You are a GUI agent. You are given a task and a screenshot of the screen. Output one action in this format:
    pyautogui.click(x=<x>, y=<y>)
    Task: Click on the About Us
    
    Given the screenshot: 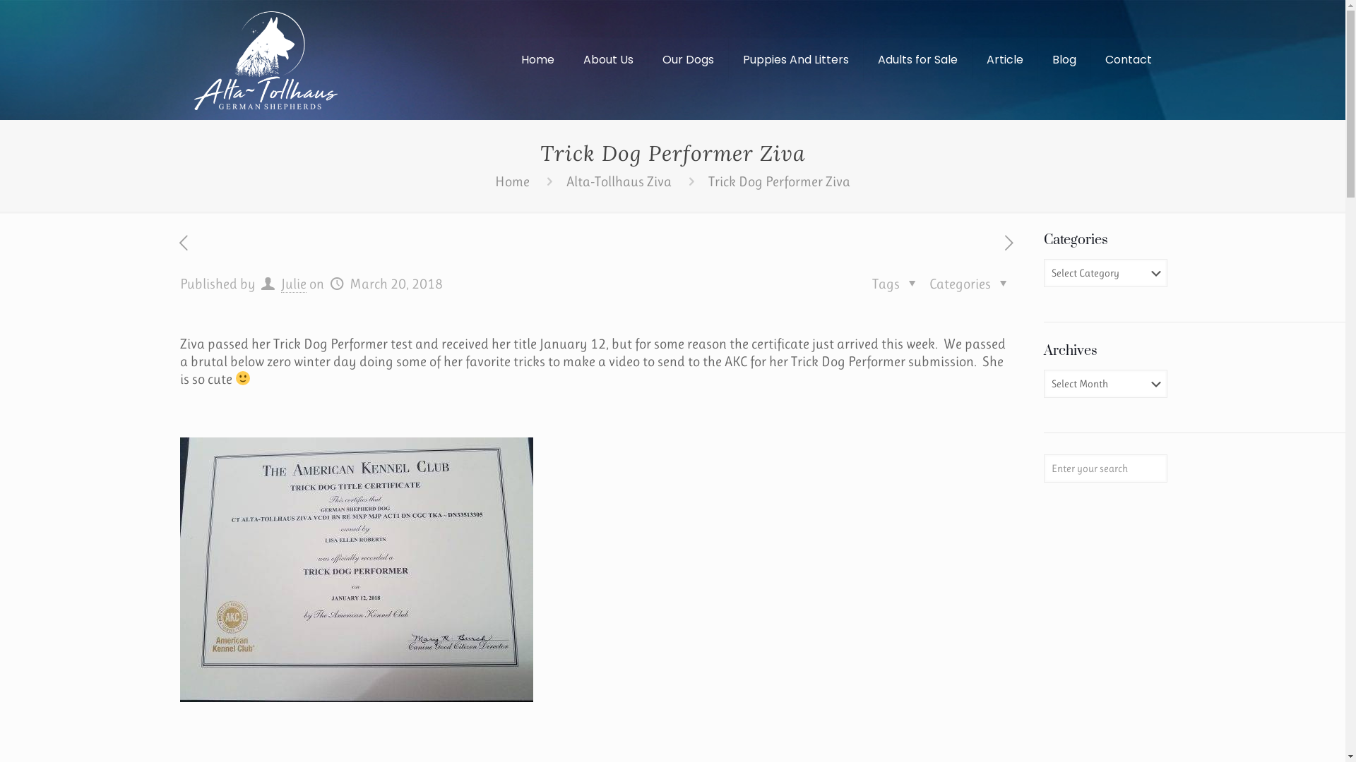 What is the action you would take?
    pyautogui.click(x=609, y=60)
    